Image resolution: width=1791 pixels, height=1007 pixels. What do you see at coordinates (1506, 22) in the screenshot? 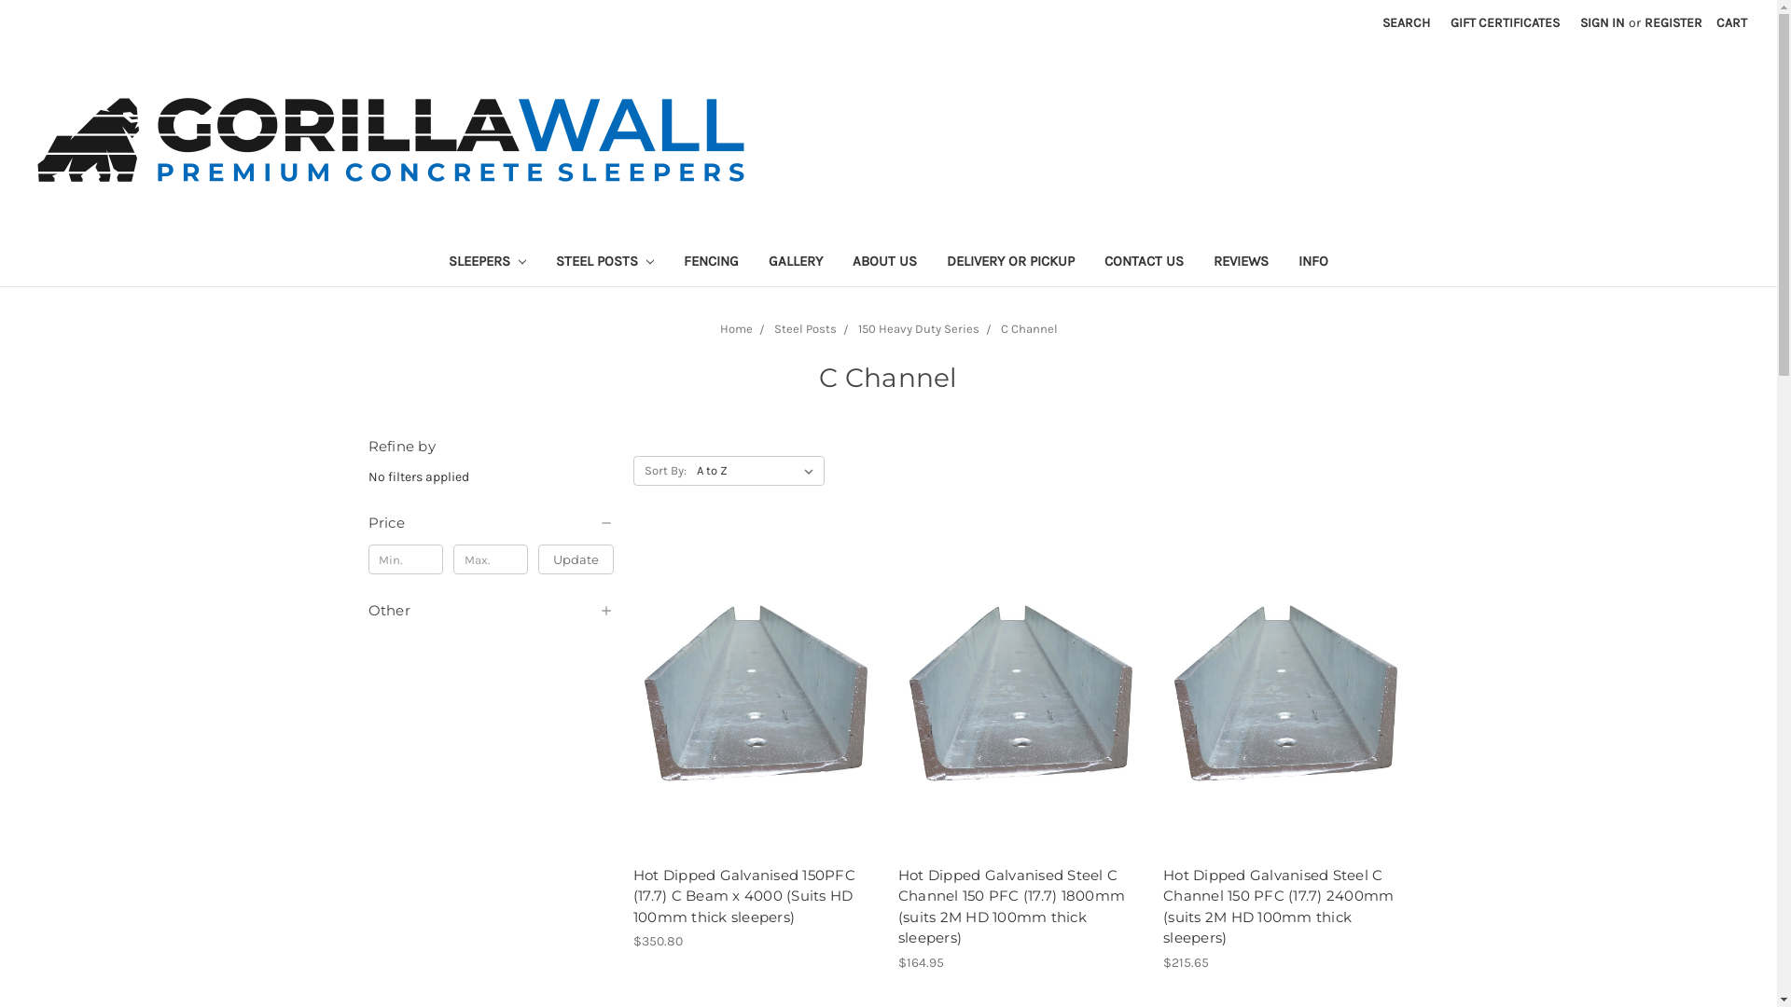
I see `GIFT CERTIFICATES` at bounding box center [1506, 22].